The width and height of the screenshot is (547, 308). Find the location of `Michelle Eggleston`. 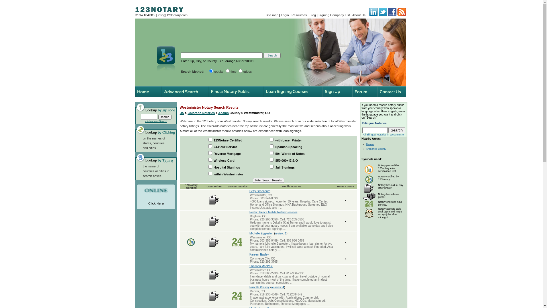

Michelle Eggleston is located at coordinates (261, 233).